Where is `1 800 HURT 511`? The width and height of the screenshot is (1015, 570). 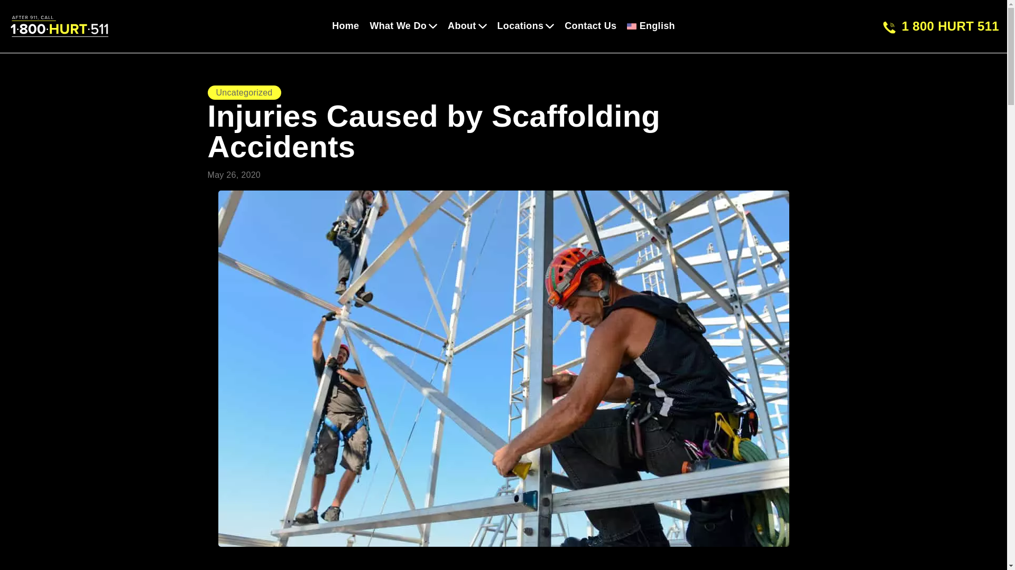
1 800 HURT 511 is located at coordinates (941, 25).